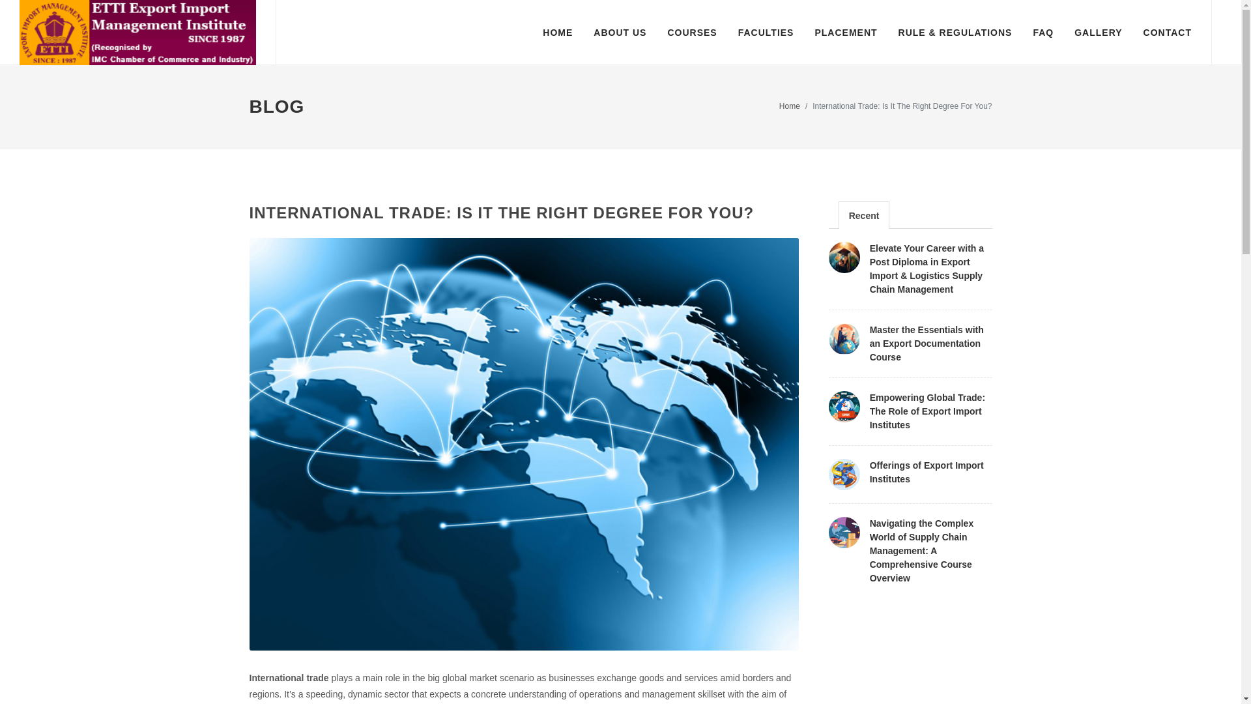 The height and width of the screenshot is (704, 1251). What do you see at coordinates (864, 216) in the screenshot?
I see `Recent` at bounding box center [864, 216].